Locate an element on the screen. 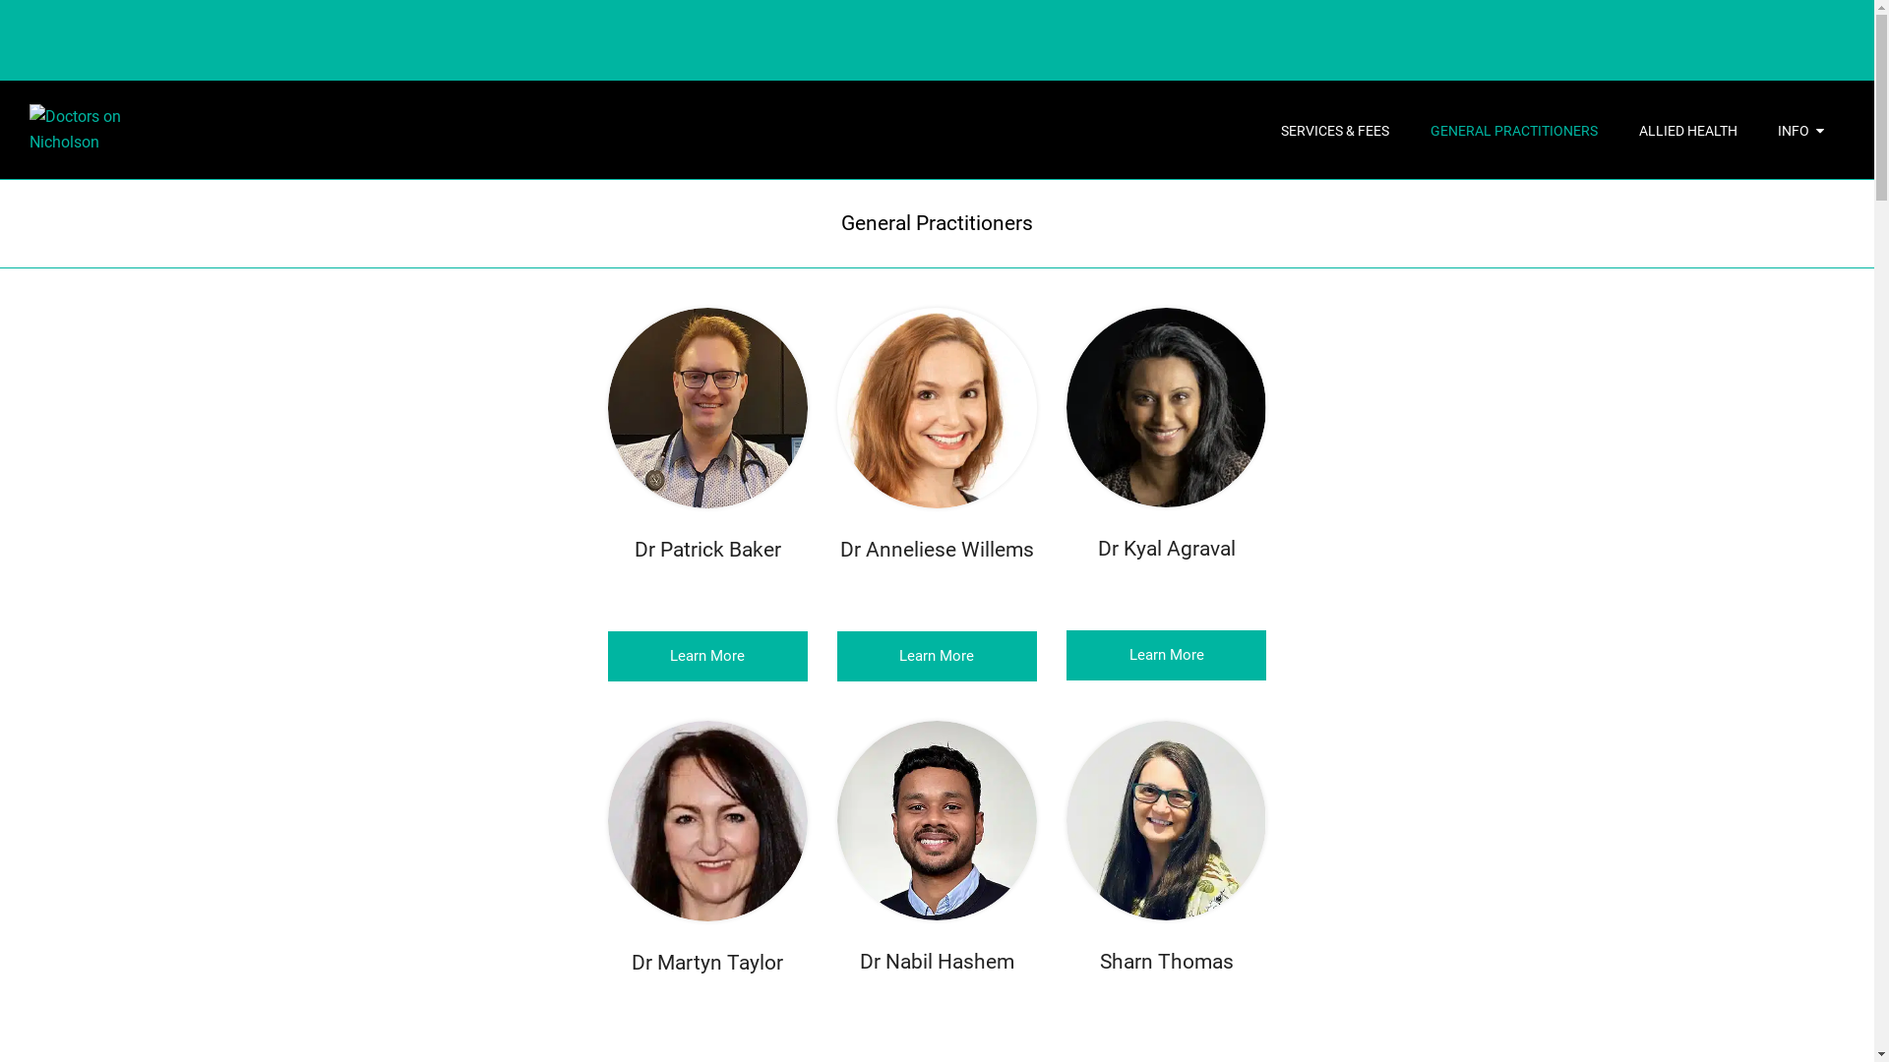  Learn More is located at coordinates (708, 657).